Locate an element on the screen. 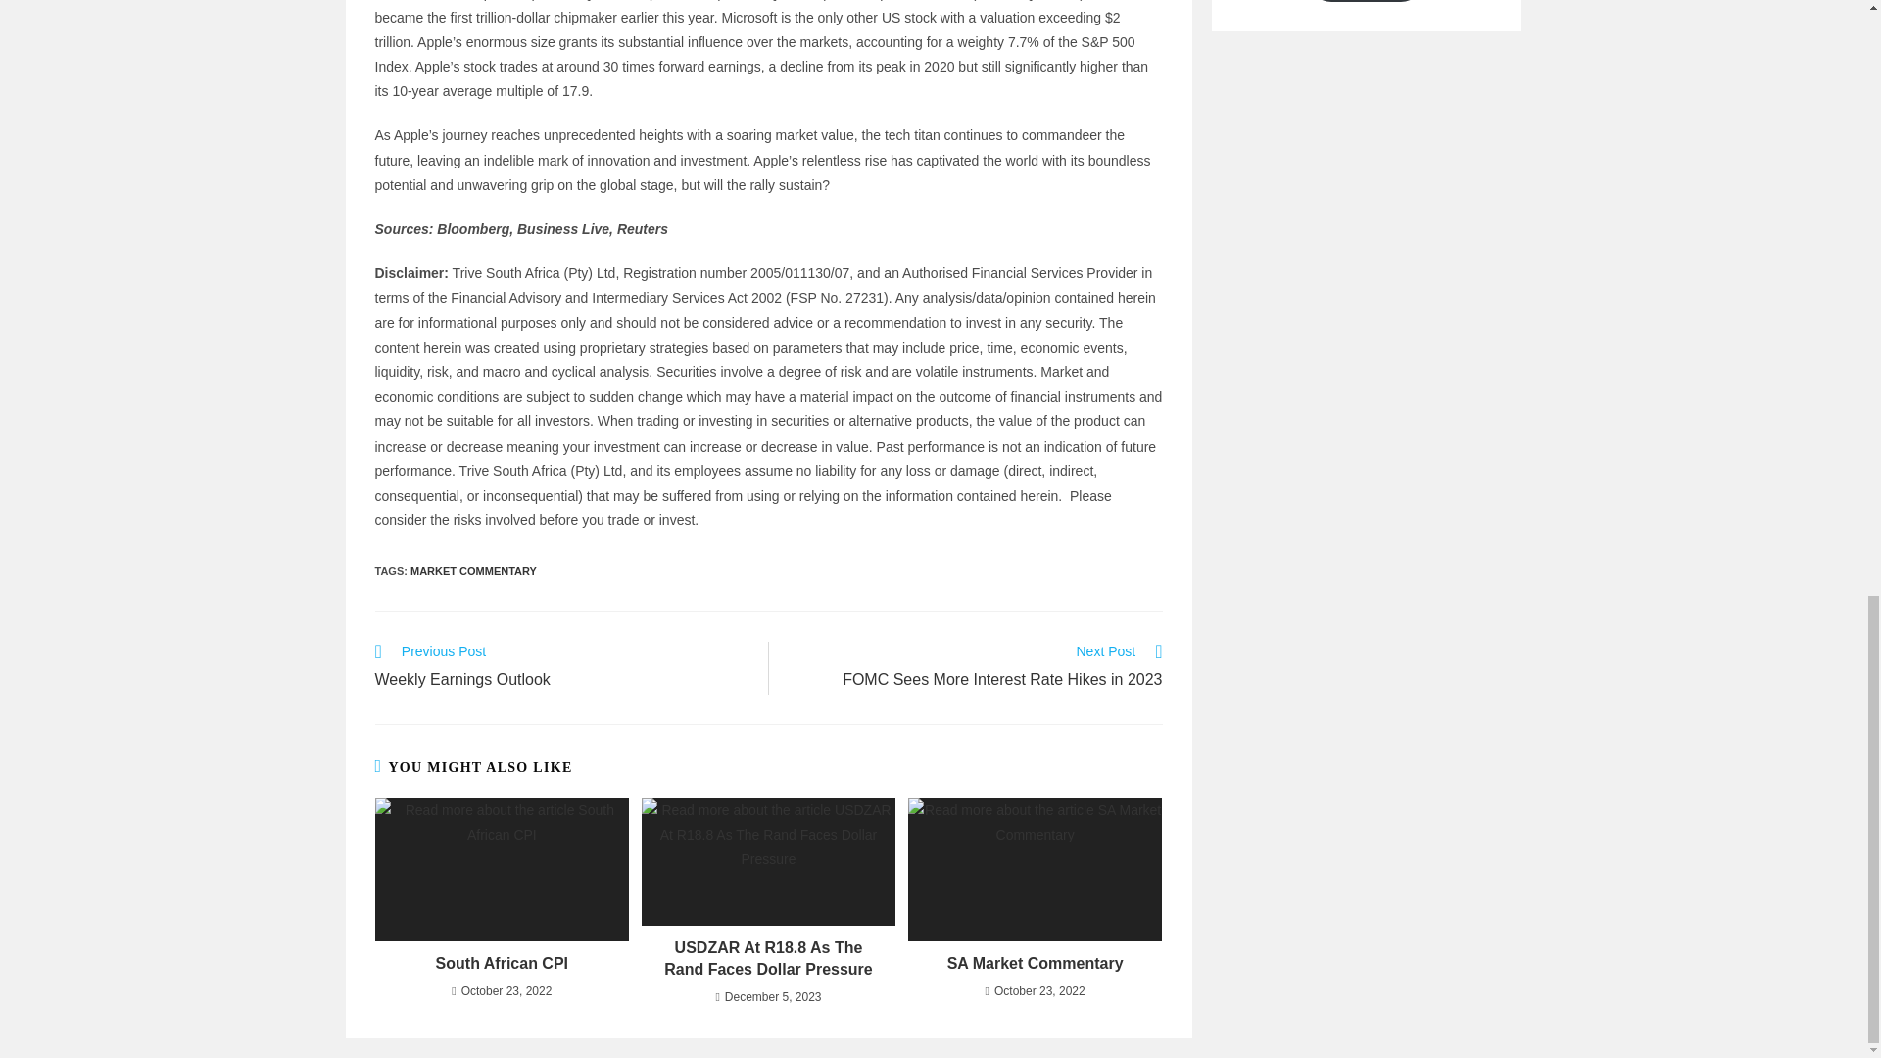 The height and width of the screenshot is (1058, 1881). SA Market Commentary is located at coordinates (1366, 1).